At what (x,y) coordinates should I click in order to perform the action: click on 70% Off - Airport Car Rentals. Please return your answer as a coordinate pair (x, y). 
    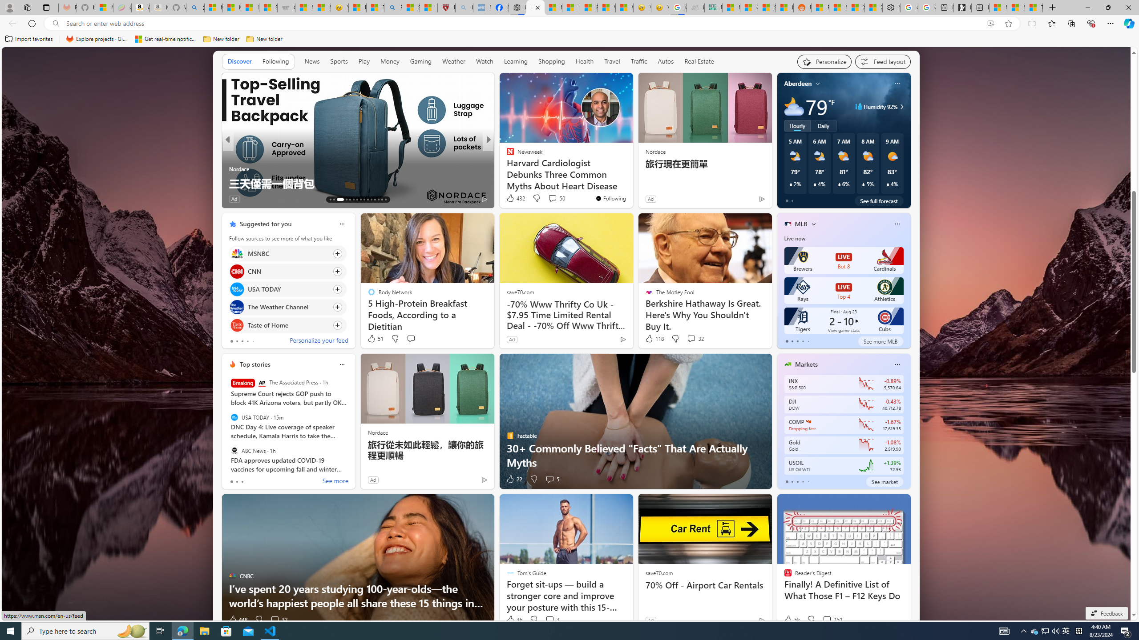
    Looking at the image, I should click on (704, 585).